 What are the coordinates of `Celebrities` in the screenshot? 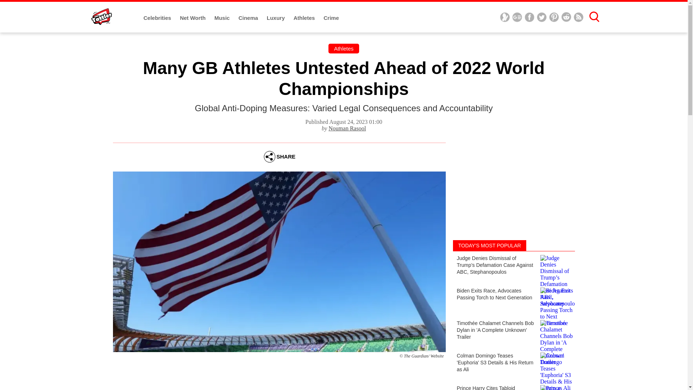 It's located at (158, 18).